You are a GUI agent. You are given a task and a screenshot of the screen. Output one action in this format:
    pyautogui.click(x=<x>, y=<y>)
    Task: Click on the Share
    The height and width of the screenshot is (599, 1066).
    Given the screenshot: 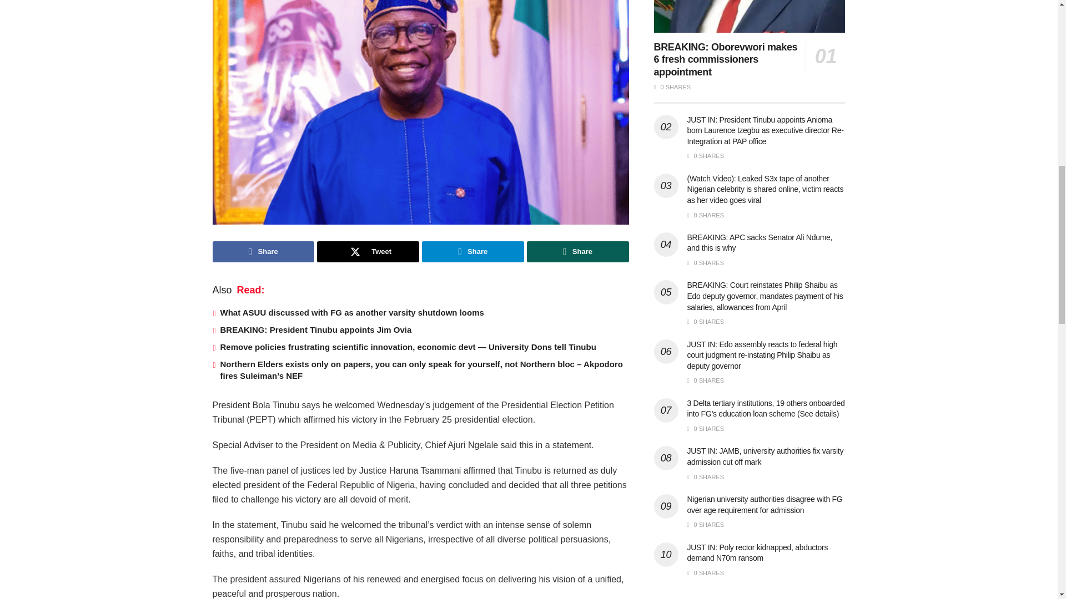 What is the action you would take?
    pyautogui.click(x=577, y=252)
    